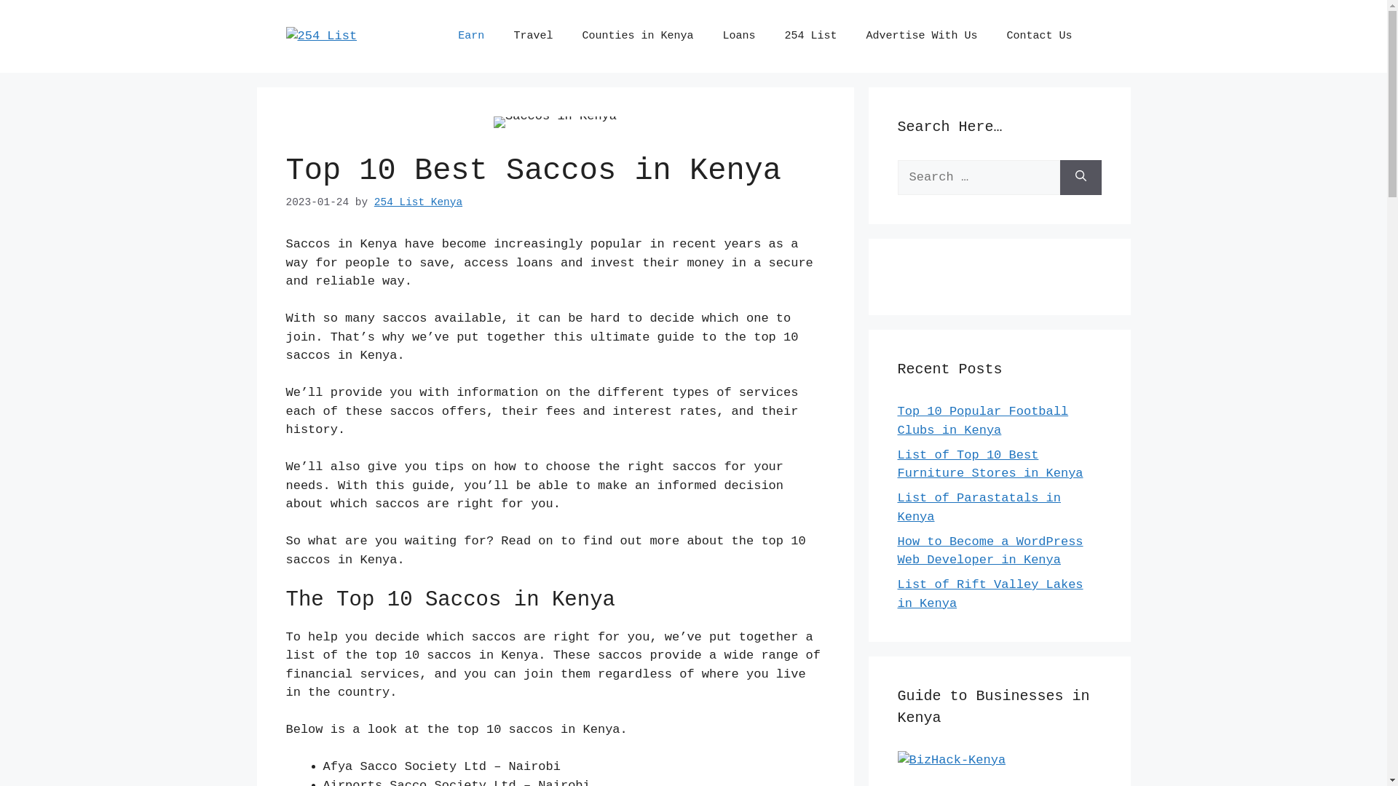 Image resolution: width=1398 pixels, height=786 pixels. Describe the element at coordinates (922, 36) in the screenshot. I see `Advertise With Us` at that location.